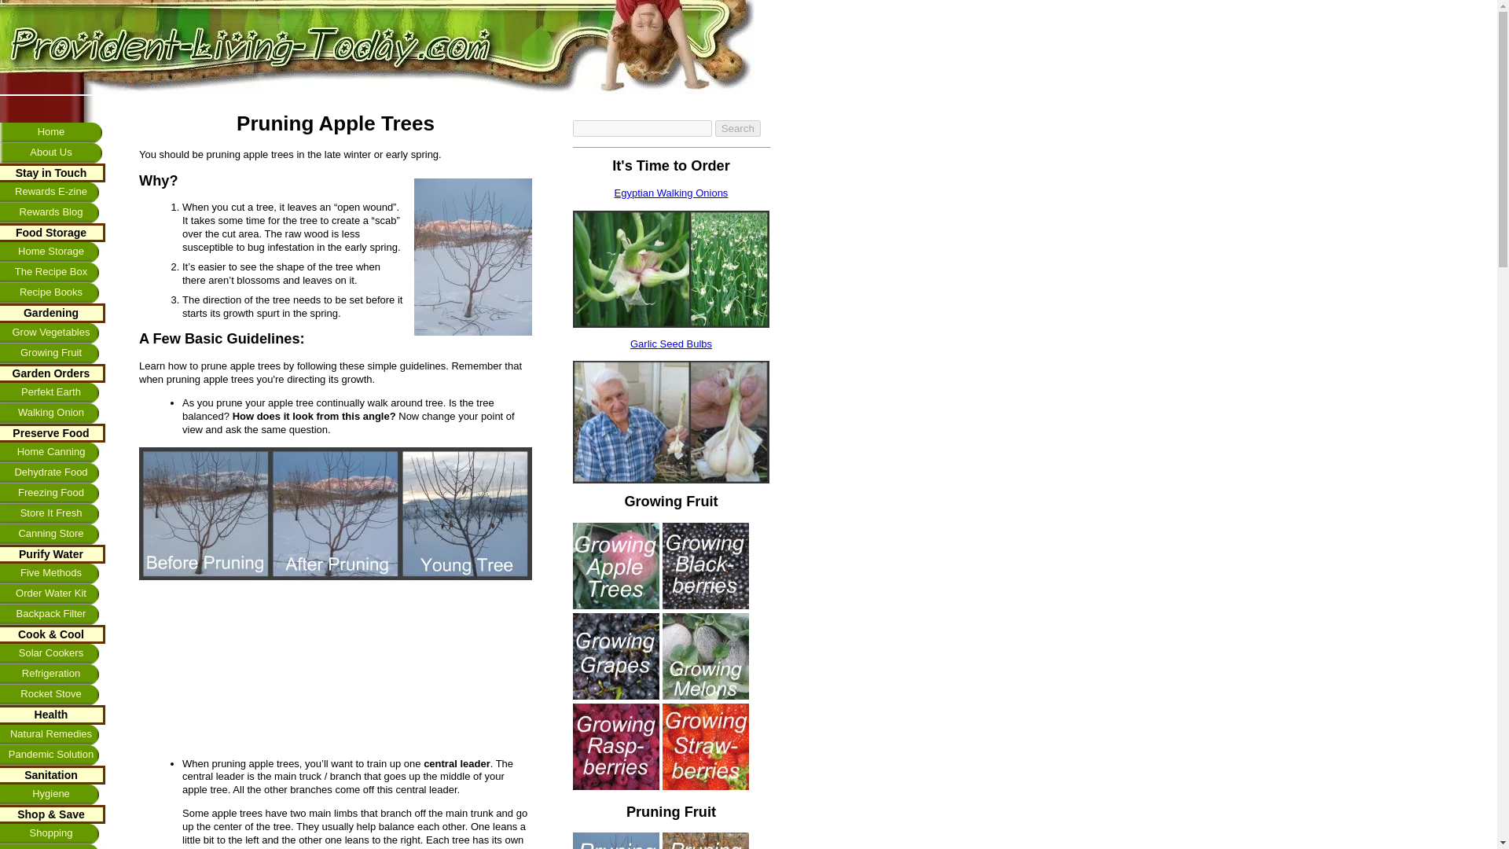 The image size is (1509, 849). What do you see at coordinates (53, 614) in the screenshot?
I see `Backpack Filter` at bounding box center [53, 614].